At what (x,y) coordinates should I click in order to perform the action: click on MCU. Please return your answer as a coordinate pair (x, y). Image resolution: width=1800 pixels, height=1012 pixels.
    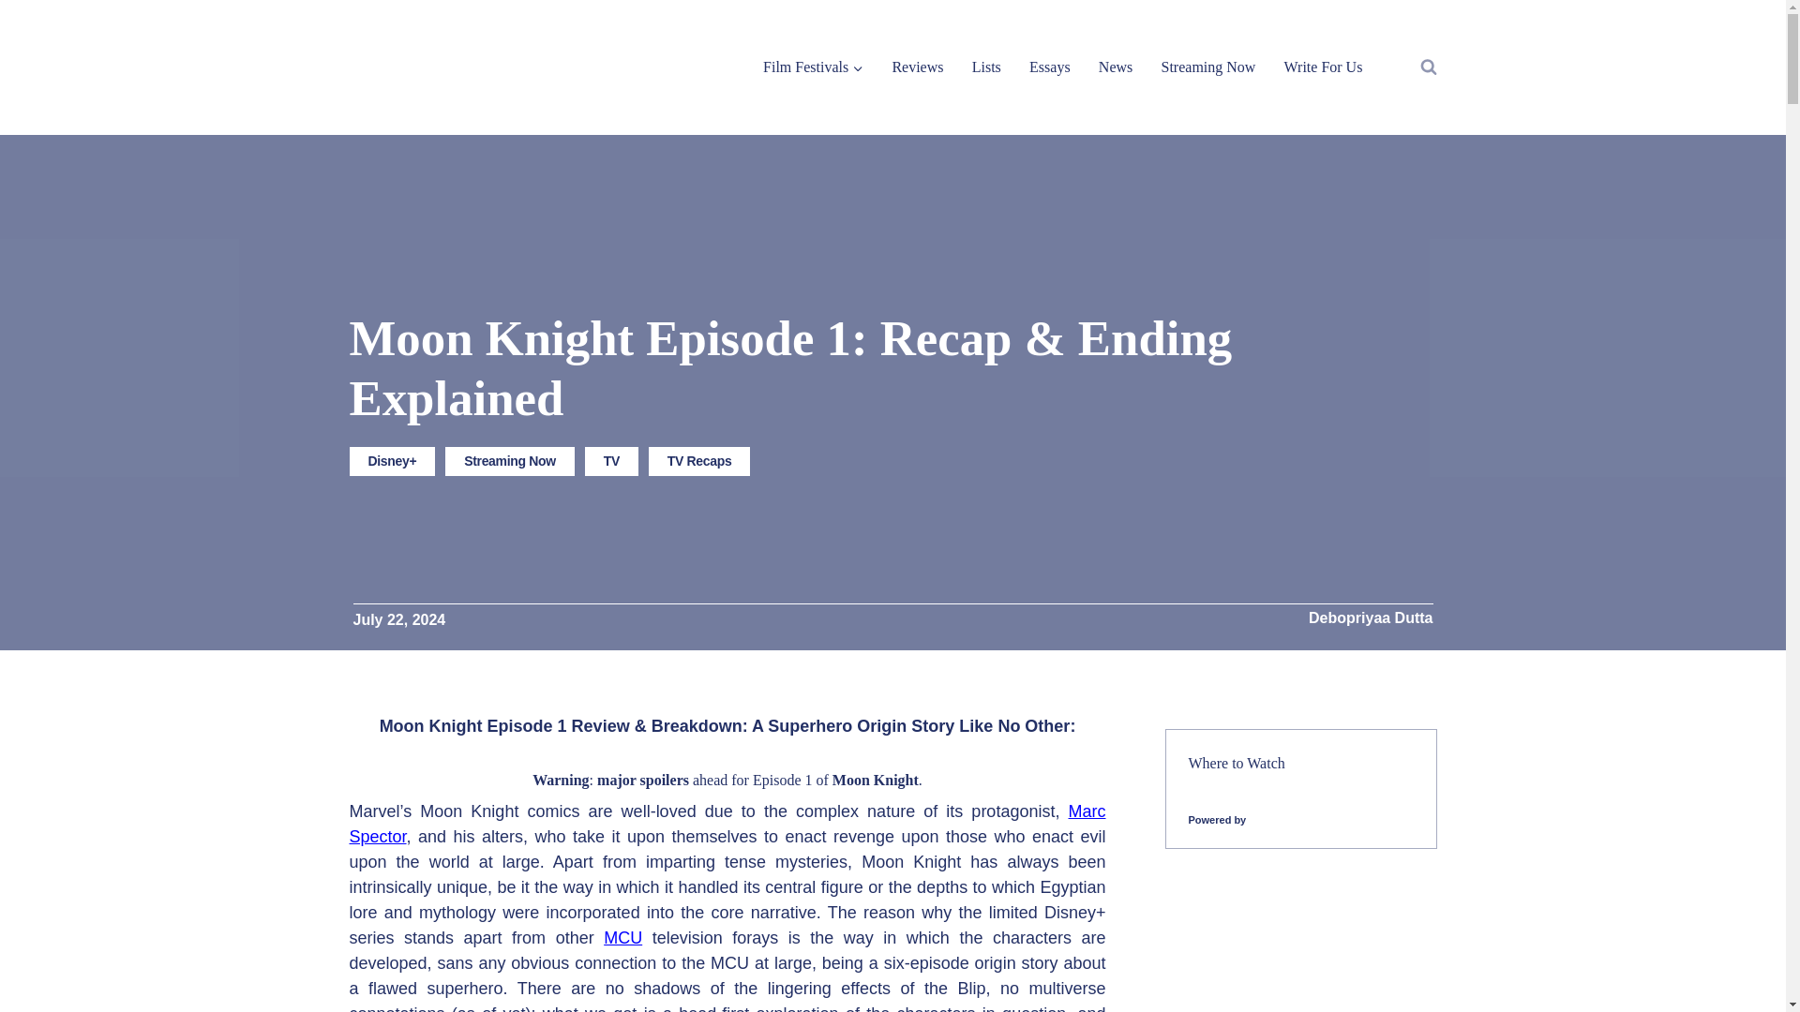
    Looking at the image, I should click on (622, 937).